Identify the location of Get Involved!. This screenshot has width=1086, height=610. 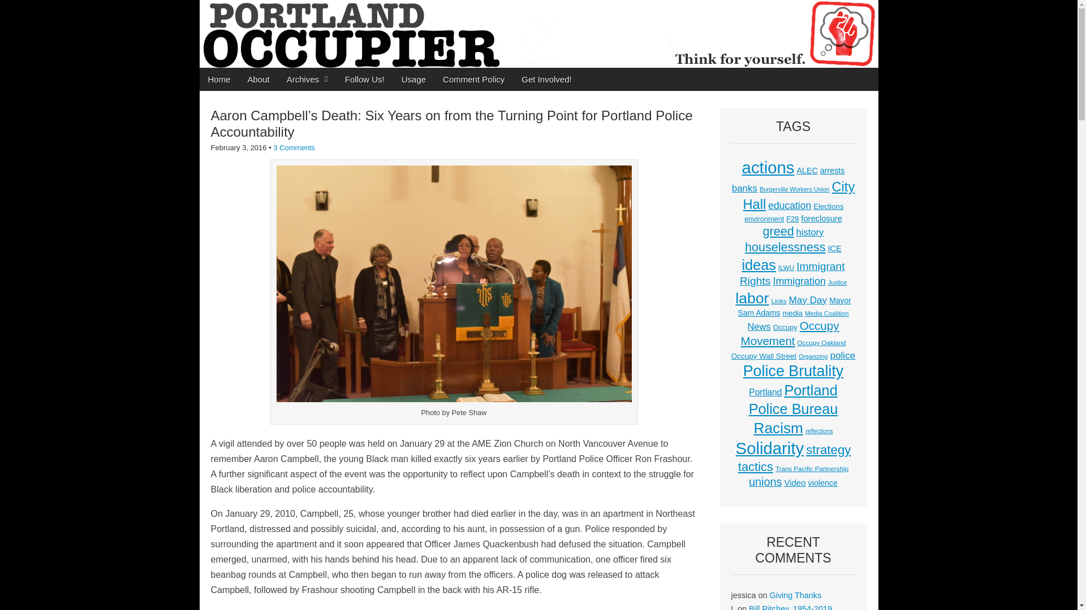
(546, 79).